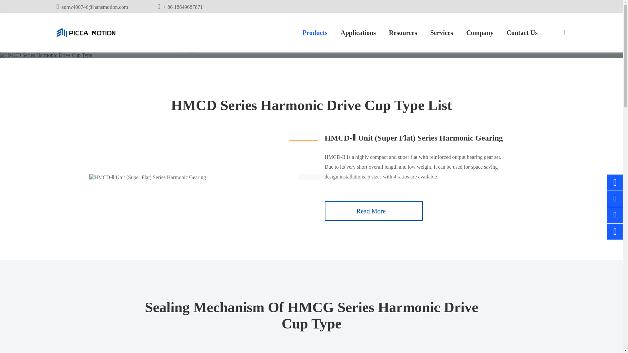 Image resolution: width=628 pixels, height=353 pixels. I want to click on HMCD Series Harmonic Drive Cup Type, so click(152, 50).